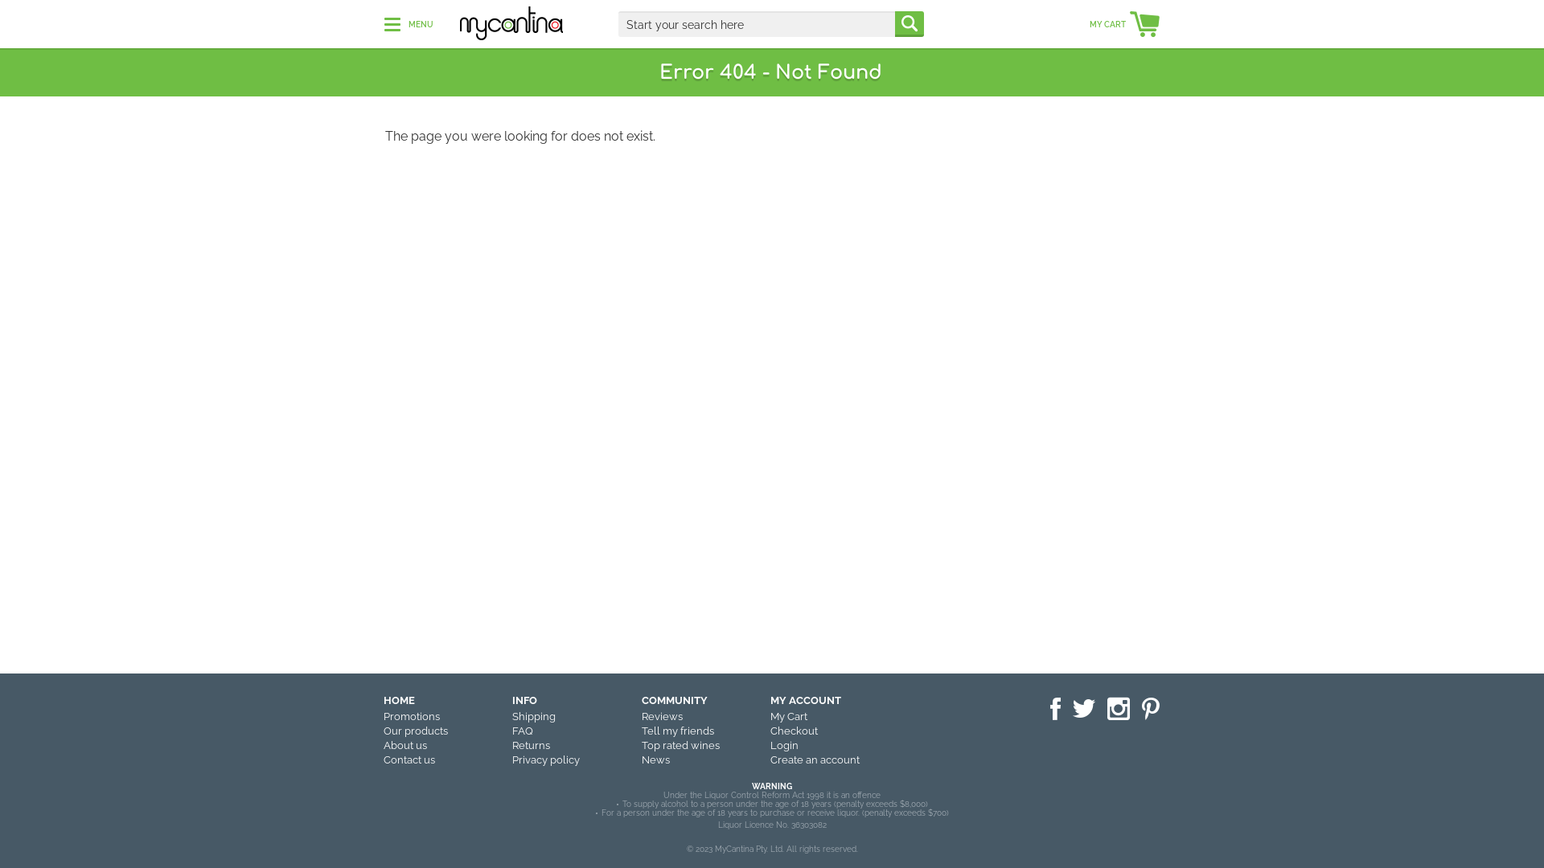 The image size is (1544, 868). Describe the element at coordinates (412, 717) in the screenshot. I see `Promotions` at that location.